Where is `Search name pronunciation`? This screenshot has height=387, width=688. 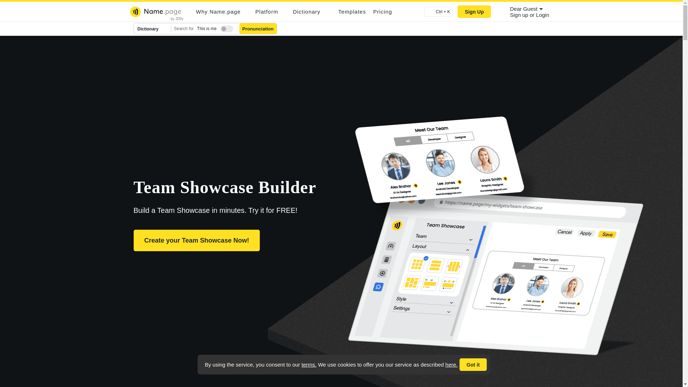
Search name pronunciation is located at coordinates (258, 29).